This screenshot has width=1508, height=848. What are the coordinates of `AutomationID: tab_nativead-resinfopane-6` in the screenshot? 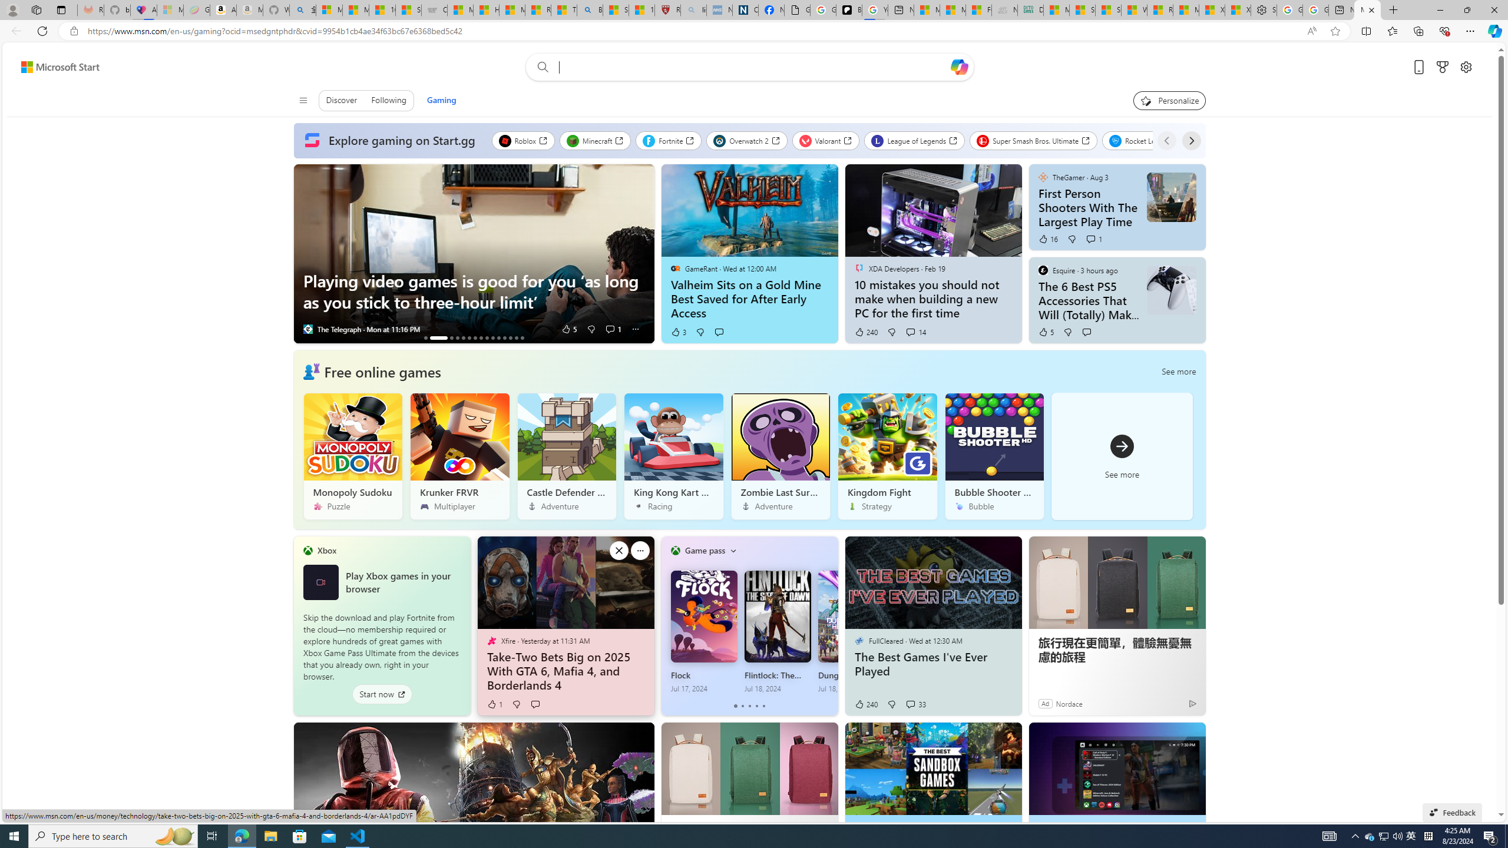 It's located at (469, 338).